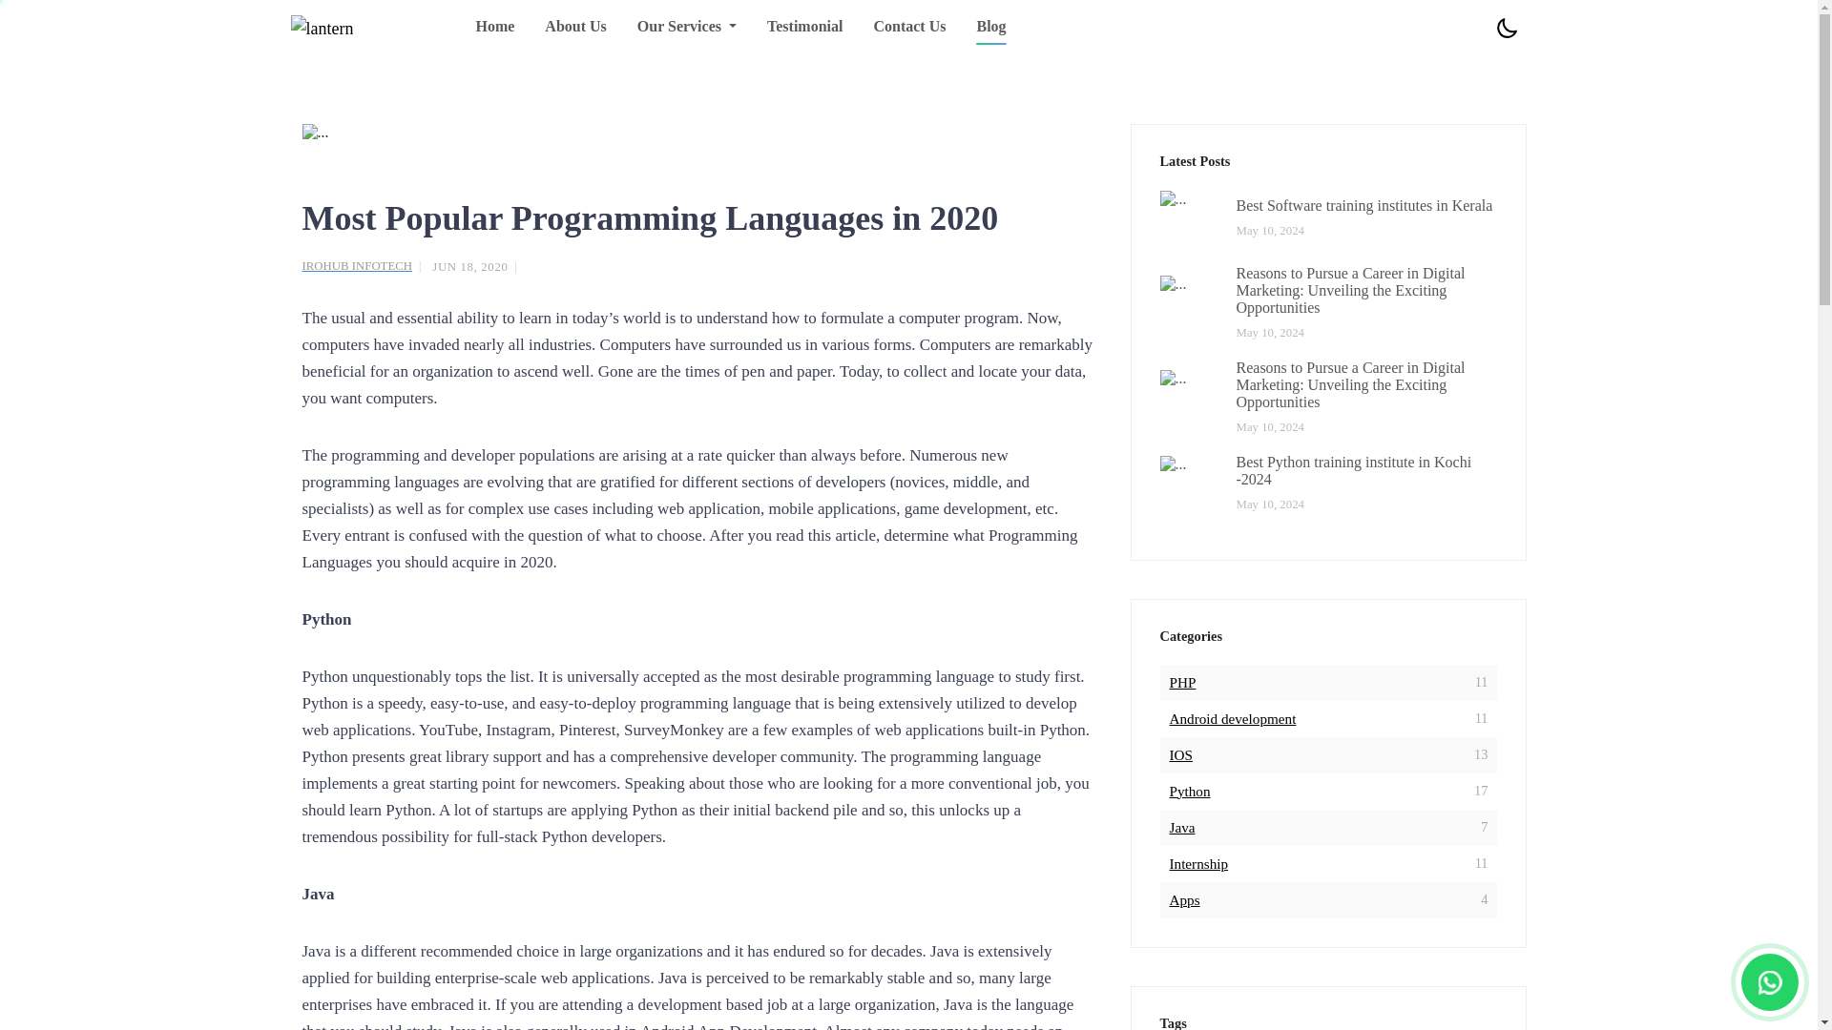  Describe the element at coordinates (1181, 755) in the screenshot. I see `Home` at that location.